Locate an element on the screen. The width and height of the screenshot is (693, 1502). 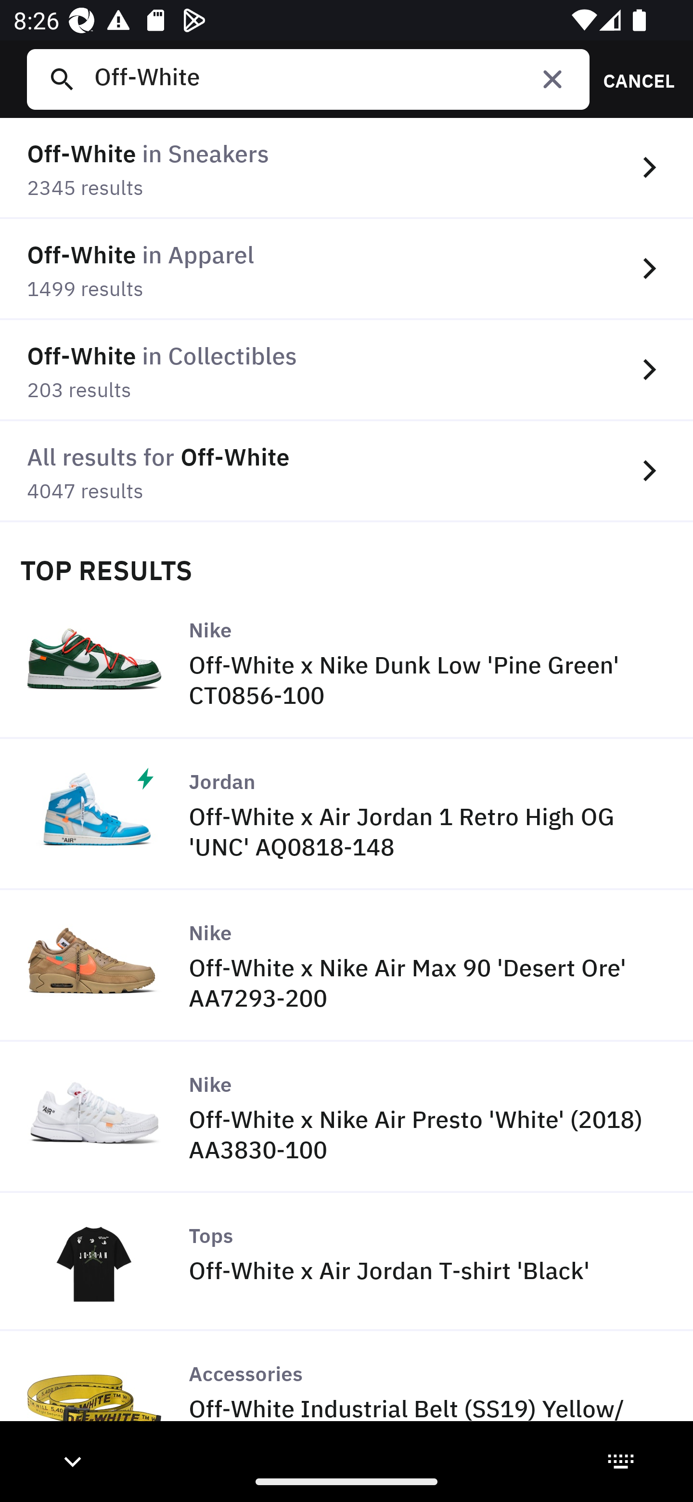
Off-White  in Sneakers 2345 results  is located at coordinates (346, 168).